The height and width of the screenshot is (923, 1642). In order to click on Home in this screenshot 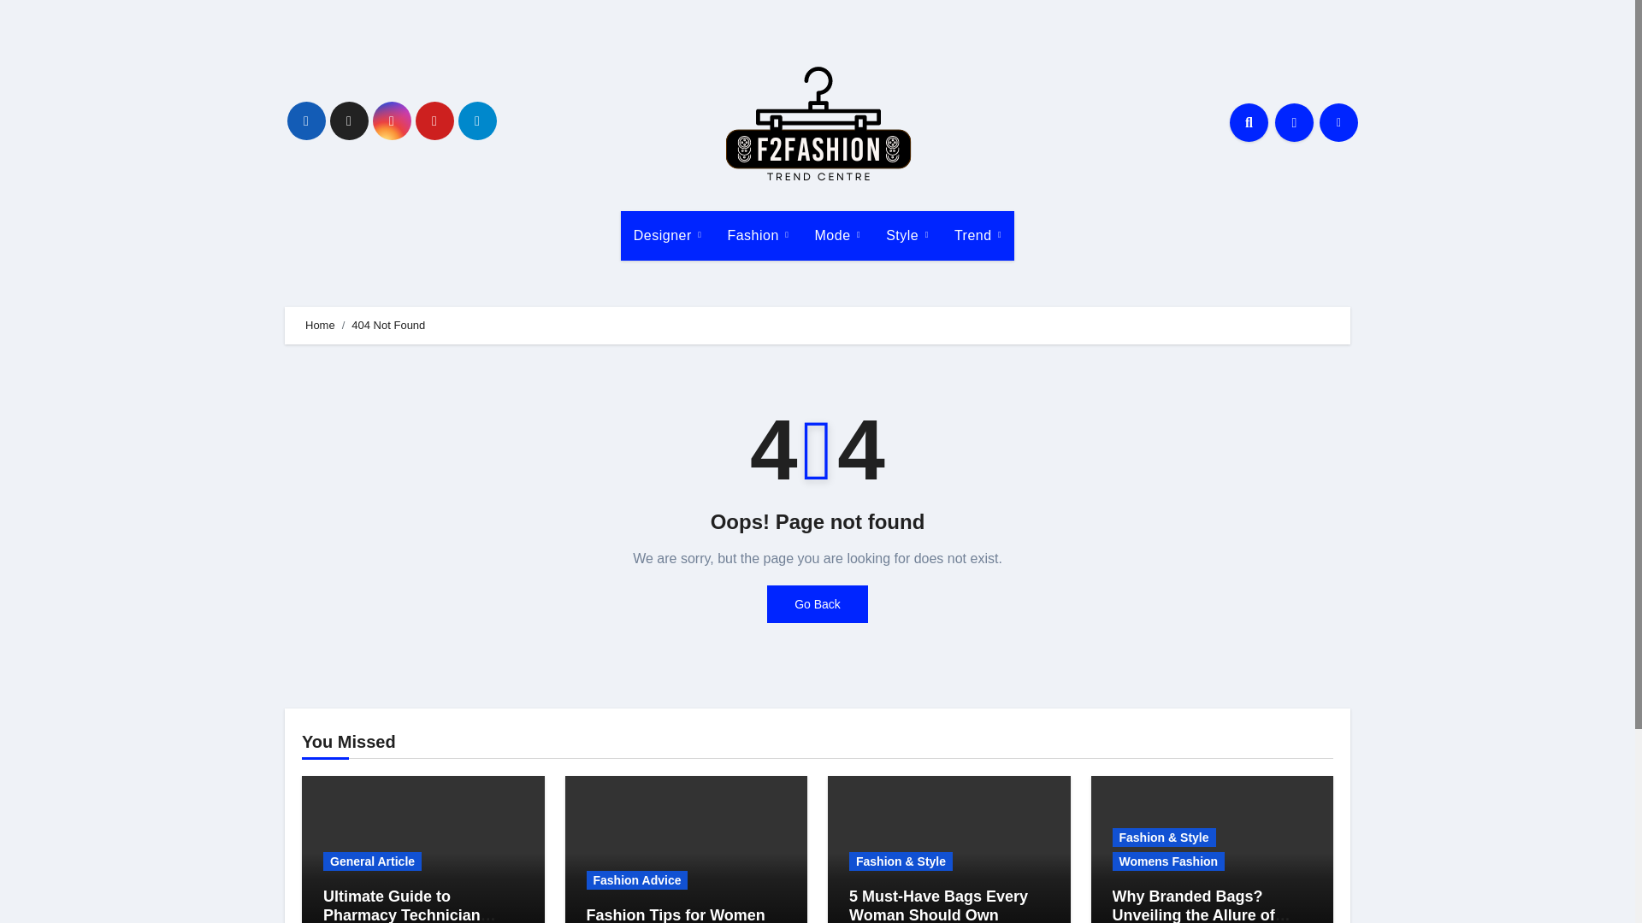, I will do `click(320, 325)`.